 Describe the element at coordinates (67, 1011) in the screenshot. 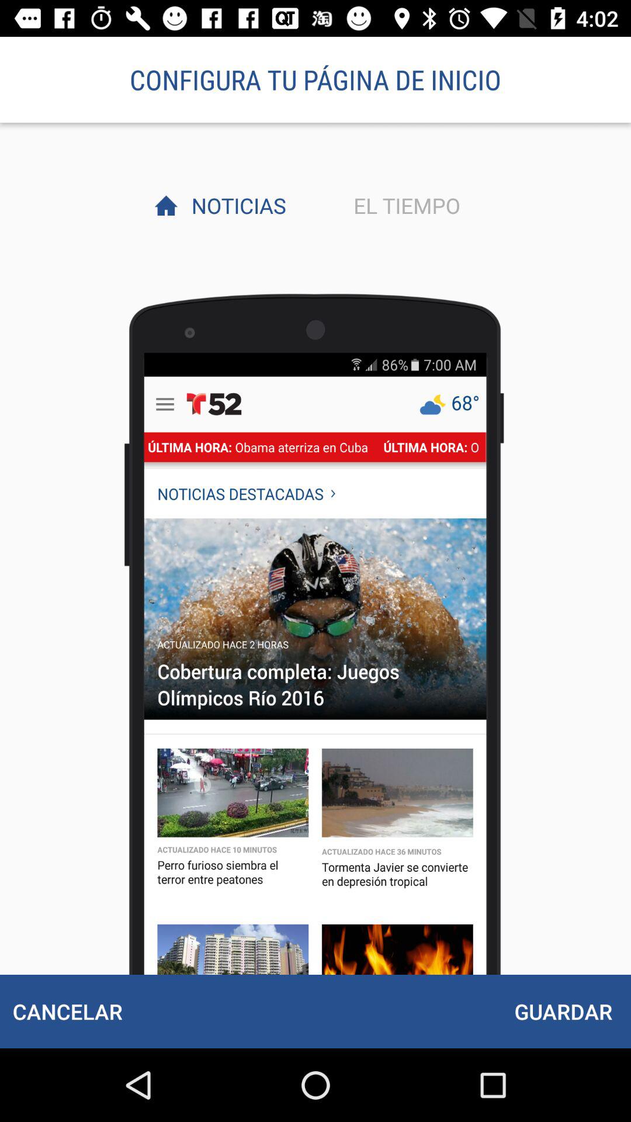

I see `turn off the icon to the left of guardar icon` at that location.